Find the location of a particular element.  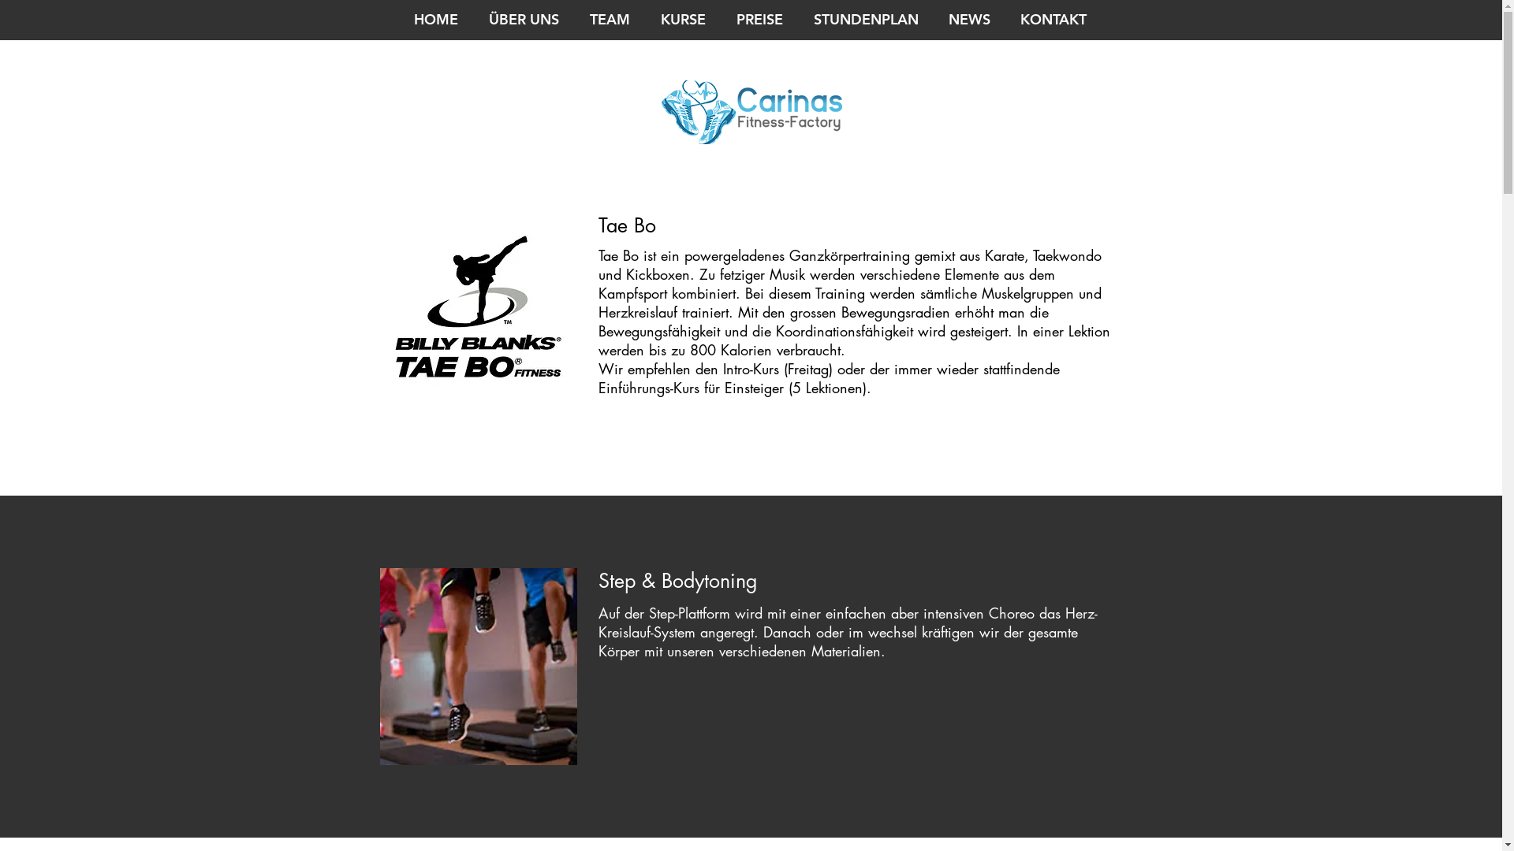

KURSE is located at coordinates (683, 20).